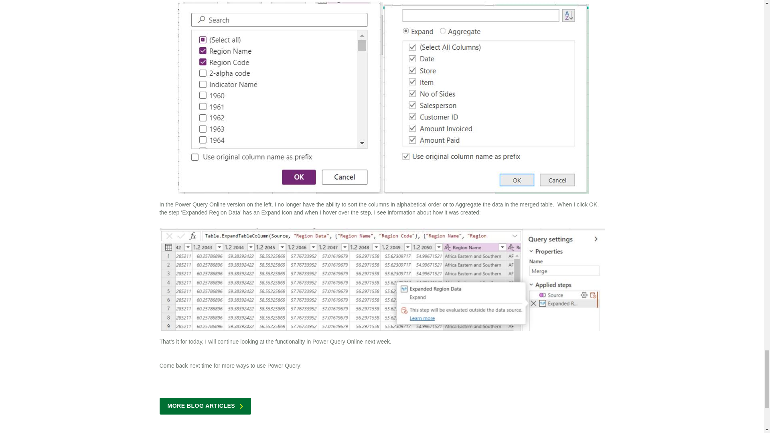 This screenshot has height=433, width=770. I want to click on MORE BLOG ARTICLES, so click(205, 406).